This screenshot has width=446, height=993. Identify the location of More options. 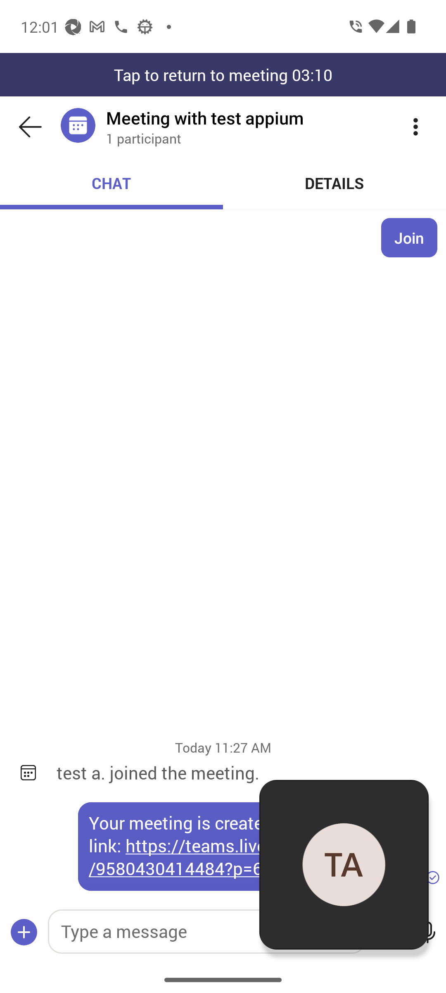
(415, 127).